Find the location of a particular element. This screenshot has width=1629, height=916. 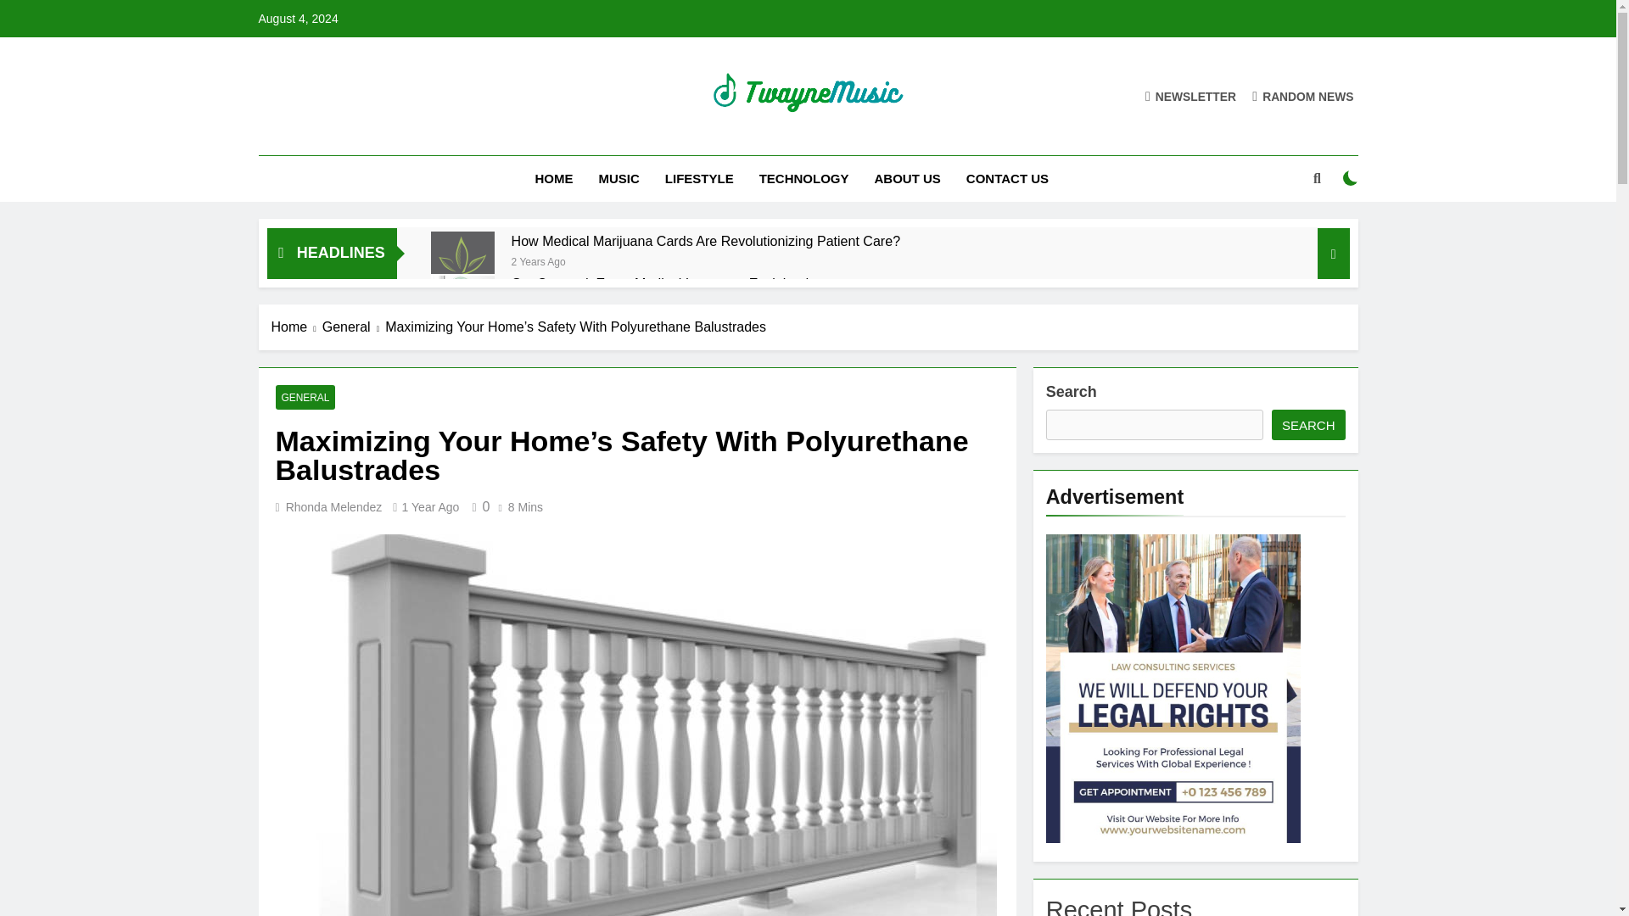

TECHNOLOGY is located at coordinates (803, 178).